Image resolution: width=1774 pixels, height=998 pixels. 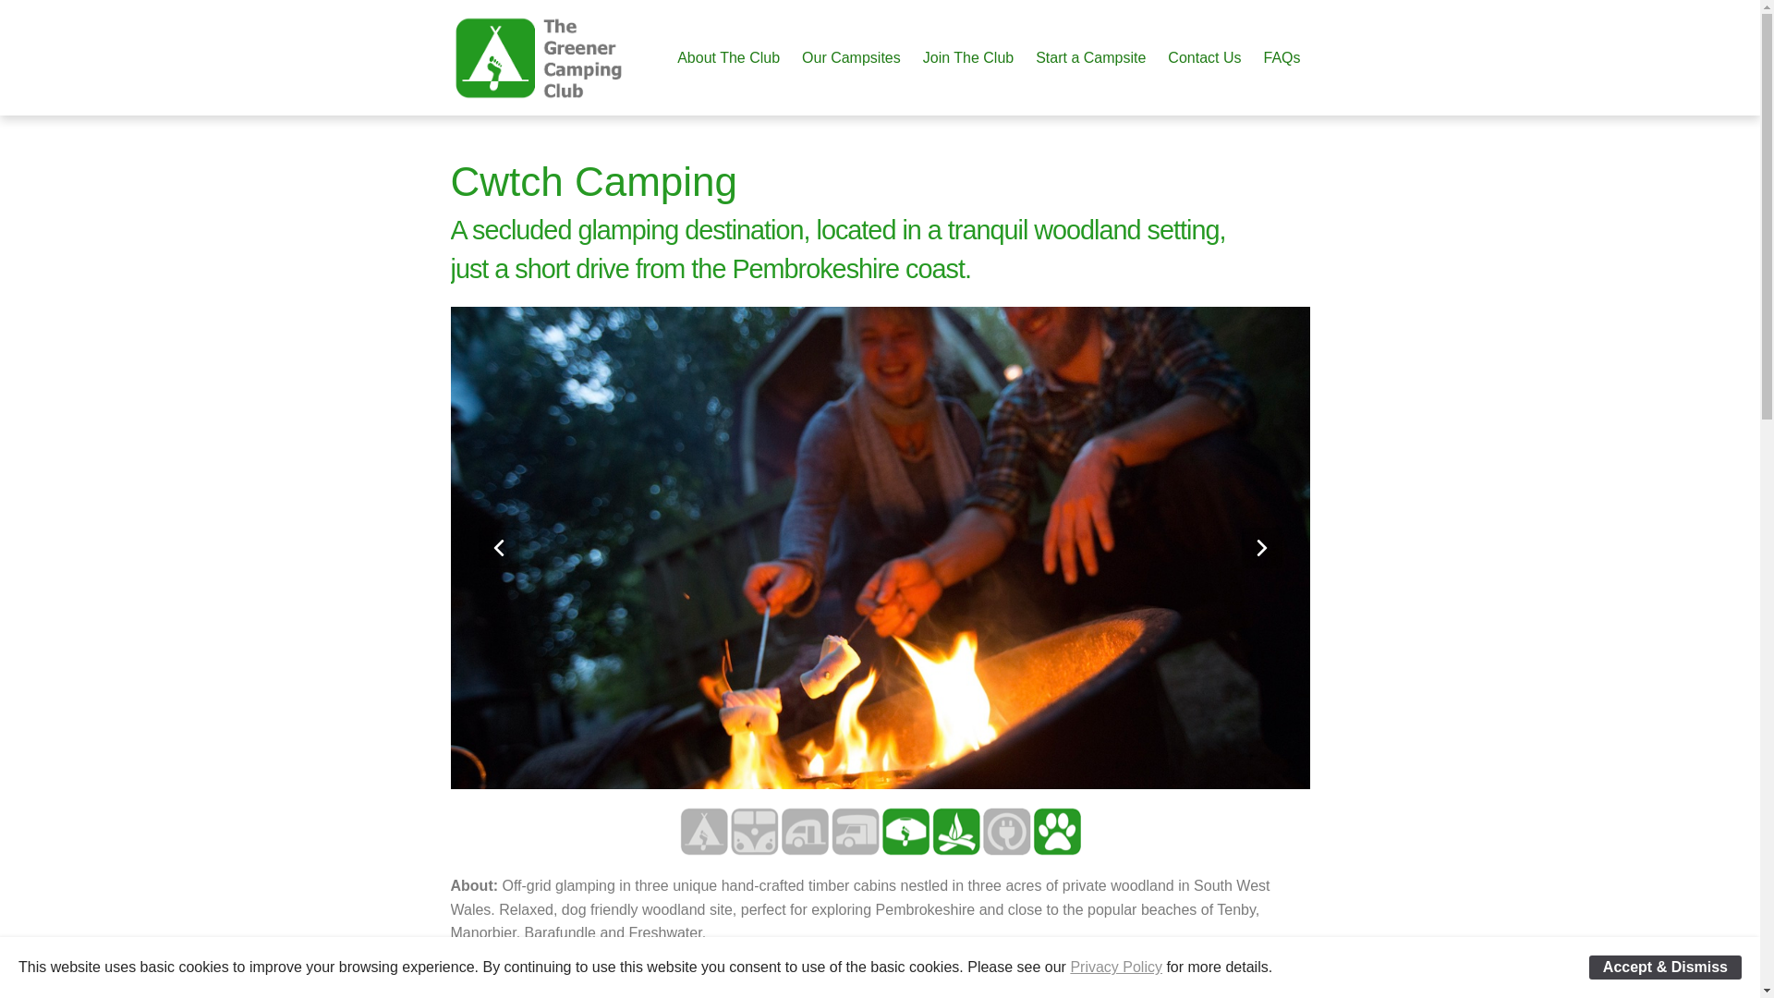 I want to click on FAQs, so click(x=1281, y=57).